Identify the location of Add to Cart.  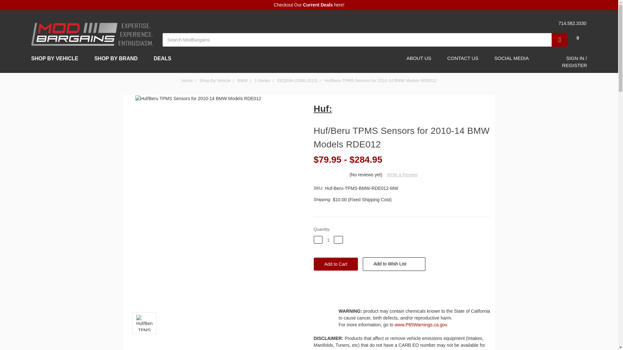
(336, 264).